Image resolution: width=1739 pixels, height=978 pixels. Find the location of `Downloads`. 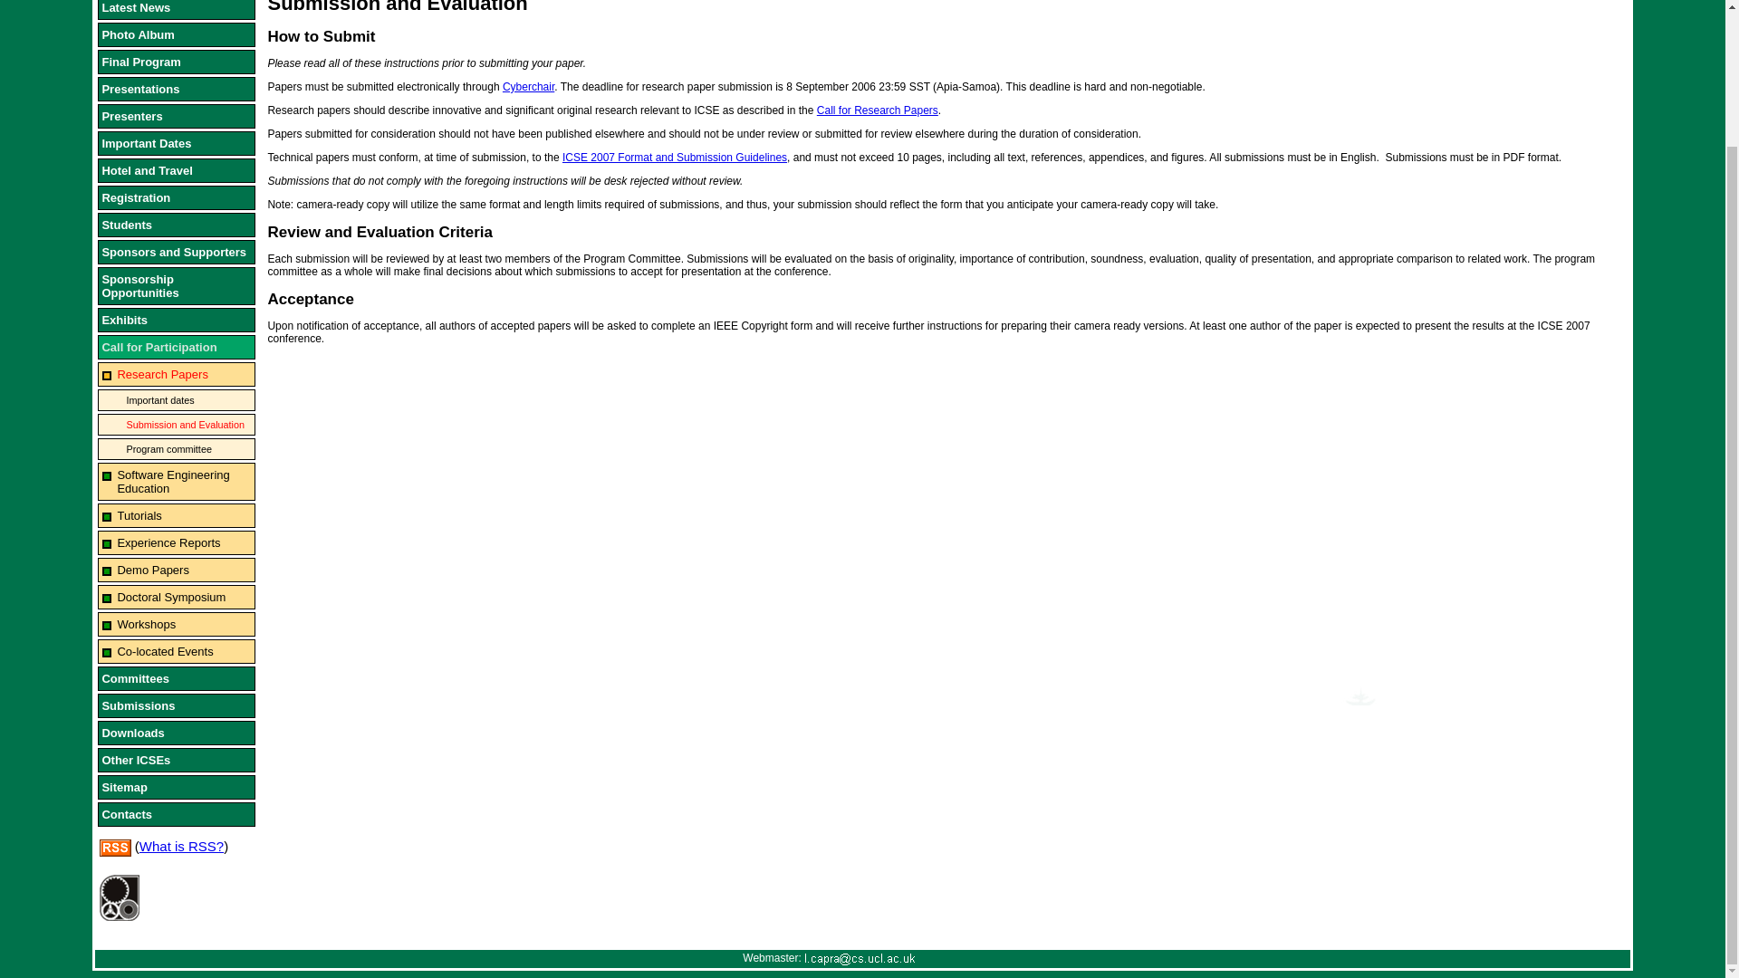

Downloads is located at coordinates (176, 733).